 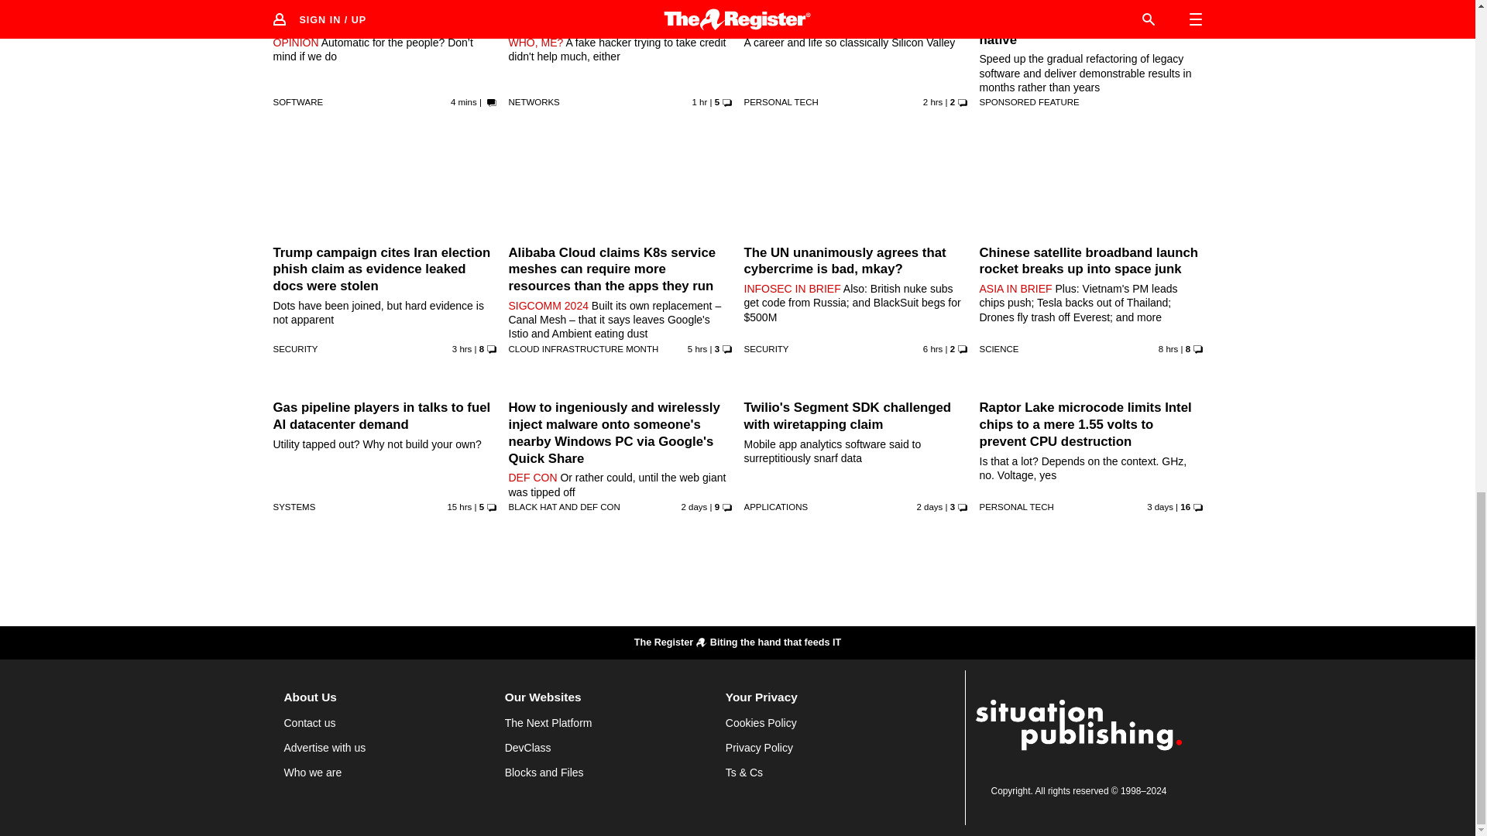 I want to click on 11 Aug 2024 17:43, so click(x=458, y=506).